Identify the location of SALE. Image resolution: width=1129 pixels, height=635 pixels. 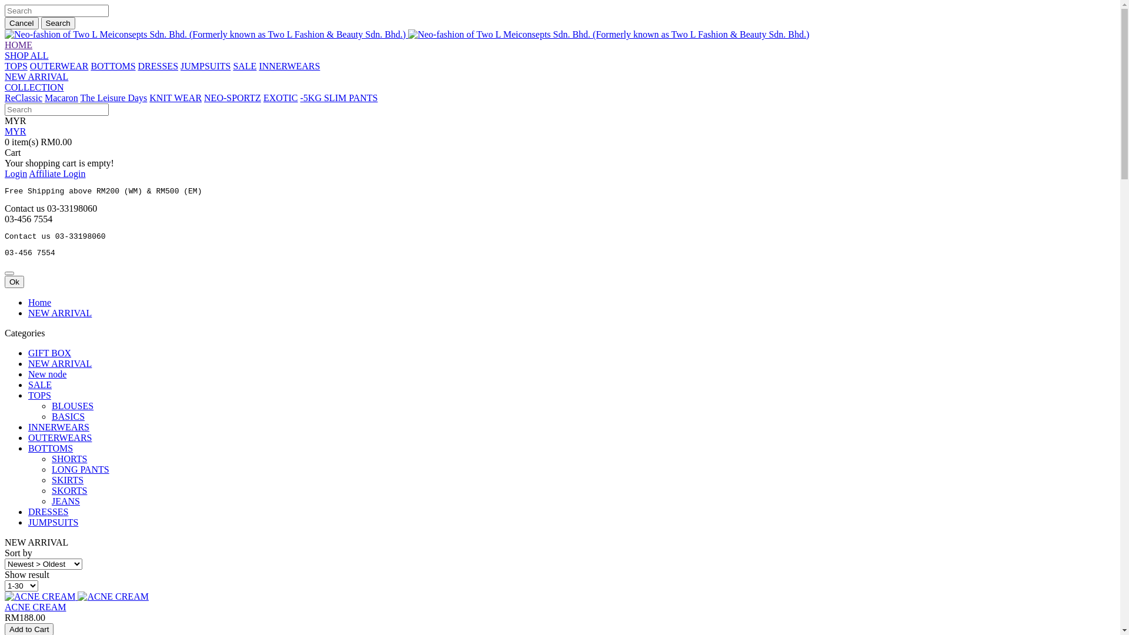
(245, 66).